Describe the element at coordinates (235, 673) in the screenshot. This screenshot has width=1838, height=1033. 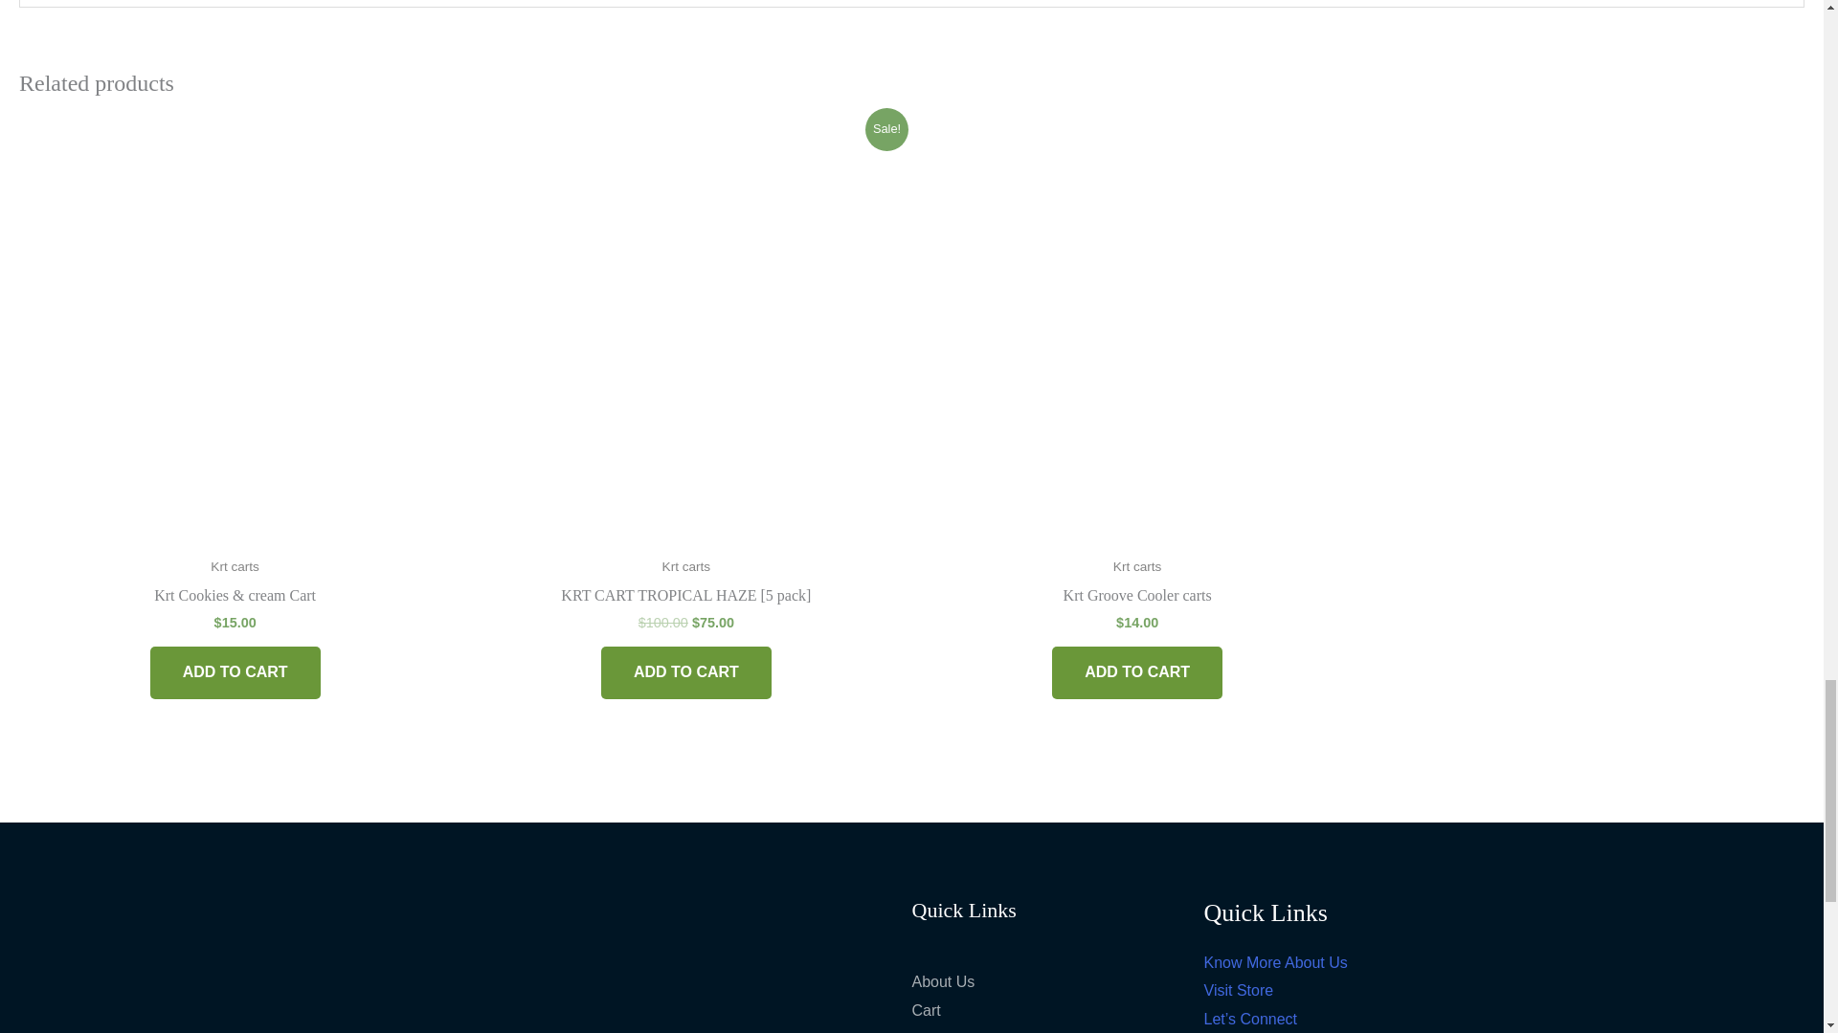
I see `ADD TO CART` at that location.